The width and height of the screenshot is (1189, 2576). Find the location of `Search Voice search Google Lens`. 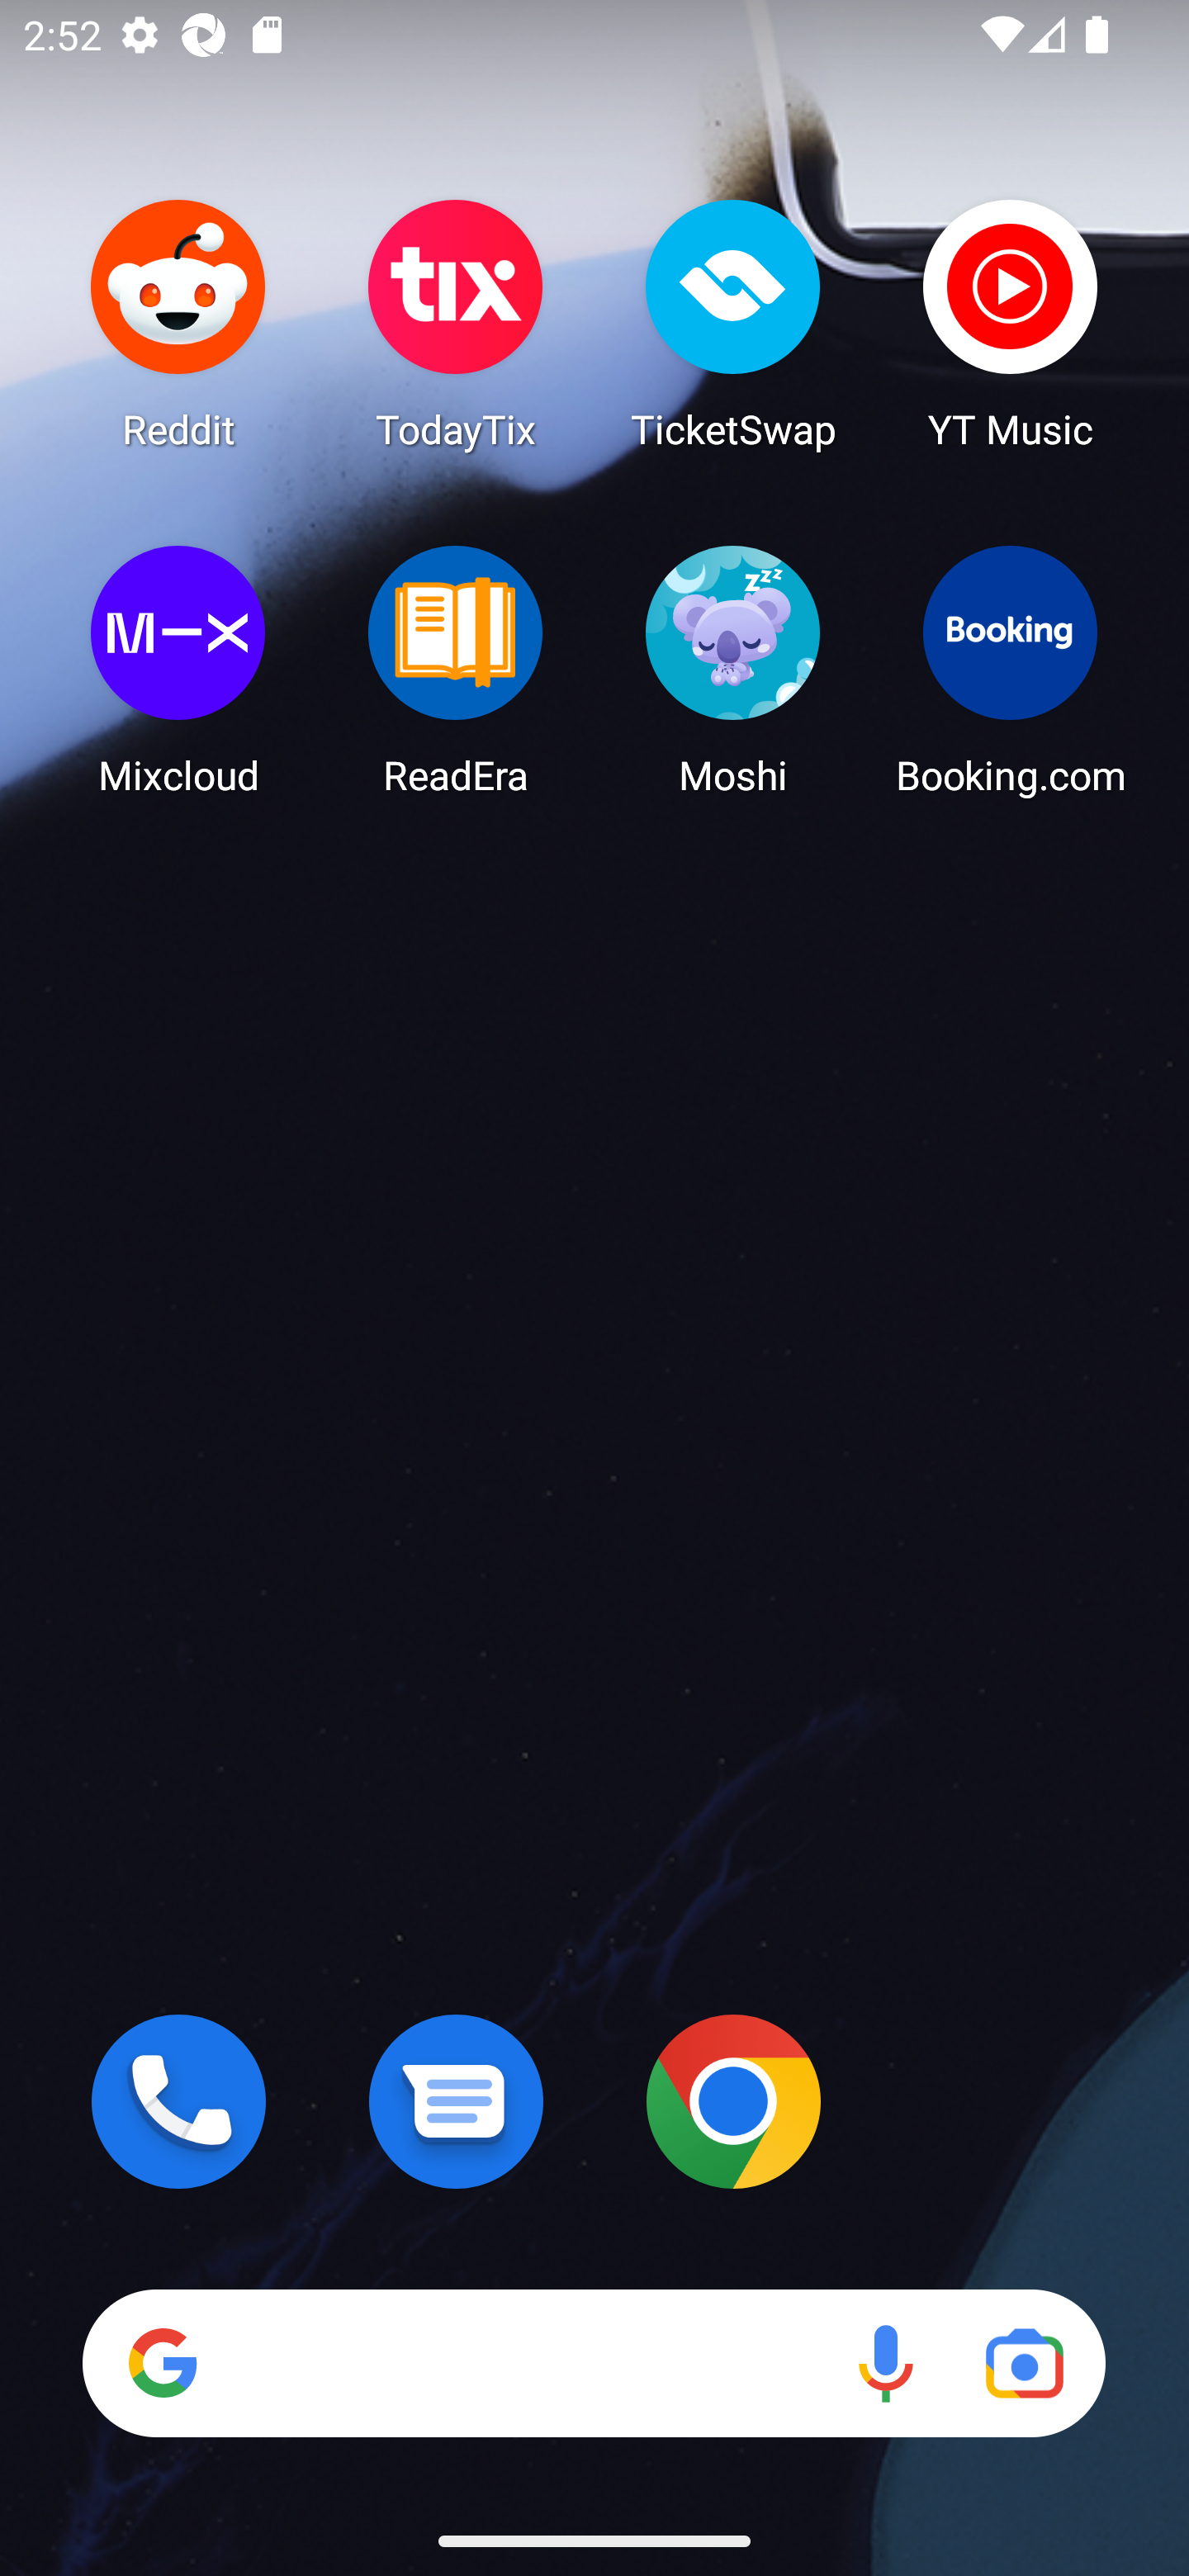

Search Voice search Google Lens is located at coordinates (594, 2363).